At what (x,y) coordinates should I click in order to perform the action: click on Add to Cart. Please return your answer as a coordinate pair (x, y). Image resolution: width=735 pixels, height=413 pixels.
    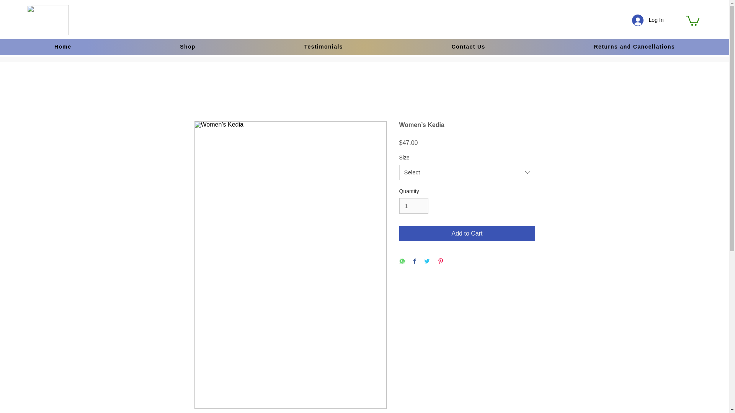
    Looking at the image, I should click on (467, 233).